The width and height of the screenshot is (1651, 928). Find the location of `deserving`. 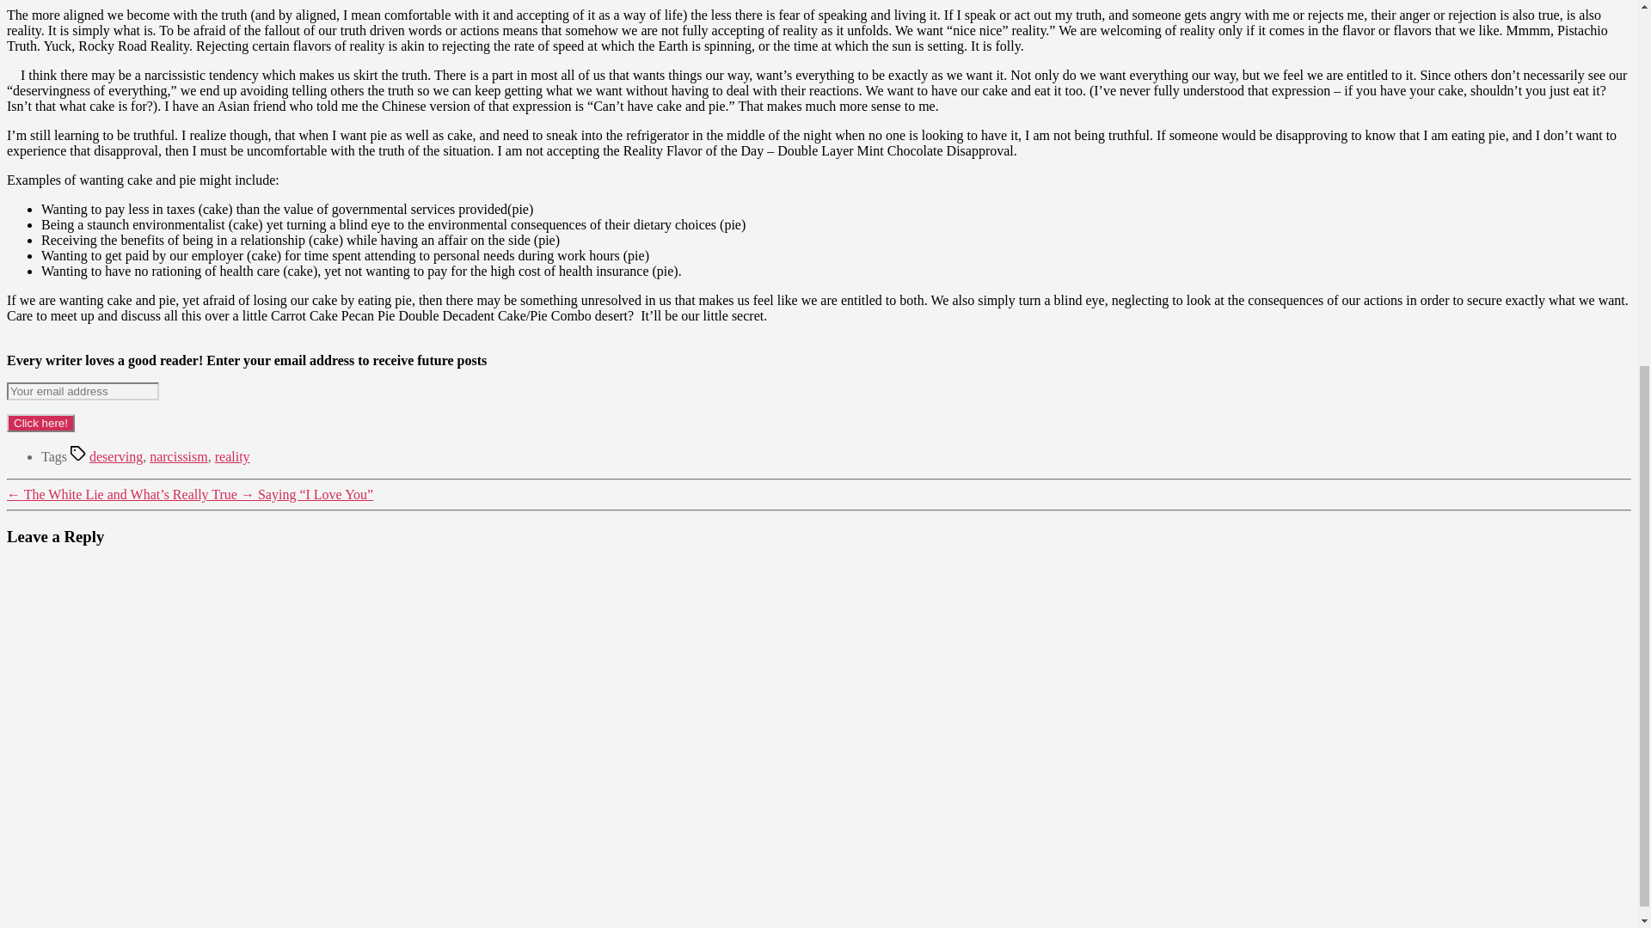

deserving is located at coordinates (115, 456).